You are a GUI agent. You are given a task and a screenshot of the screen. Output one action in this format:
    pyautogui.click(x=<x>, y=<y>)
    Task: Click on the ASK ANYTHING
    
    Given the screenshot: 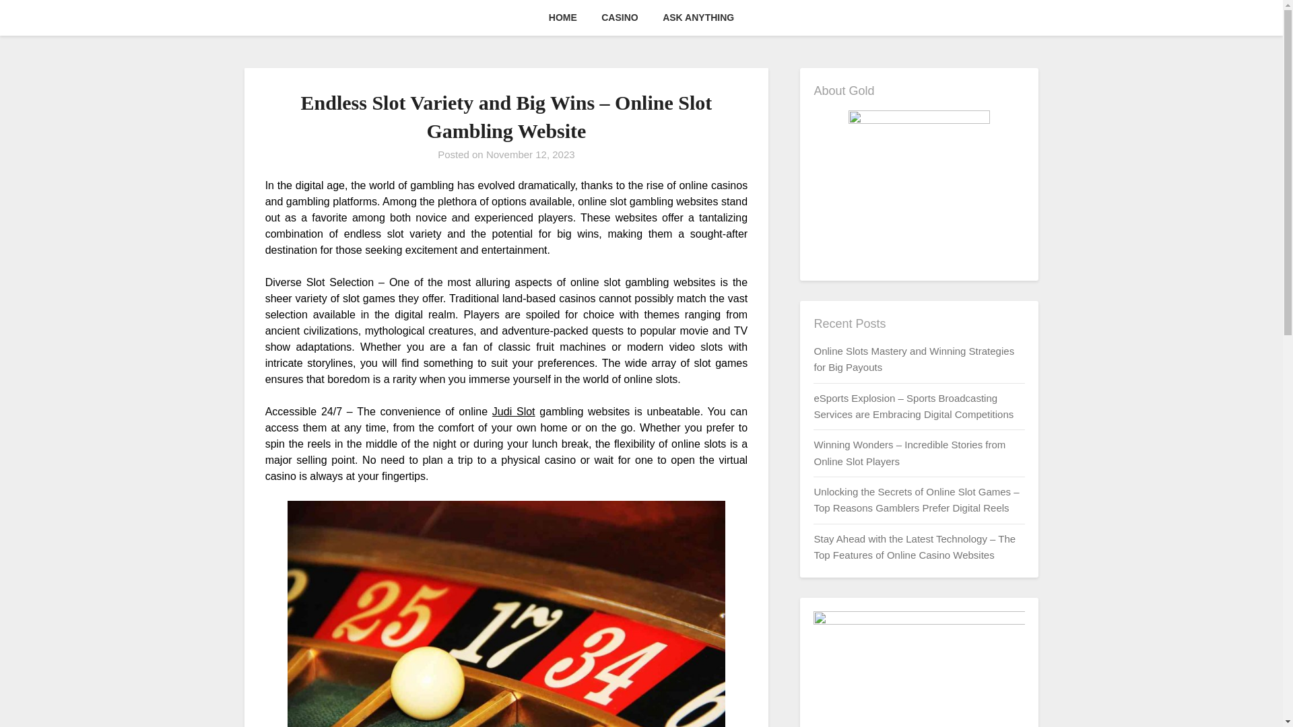 What is the action you would take?
    pyautogui.click(x=698, y=18)
    